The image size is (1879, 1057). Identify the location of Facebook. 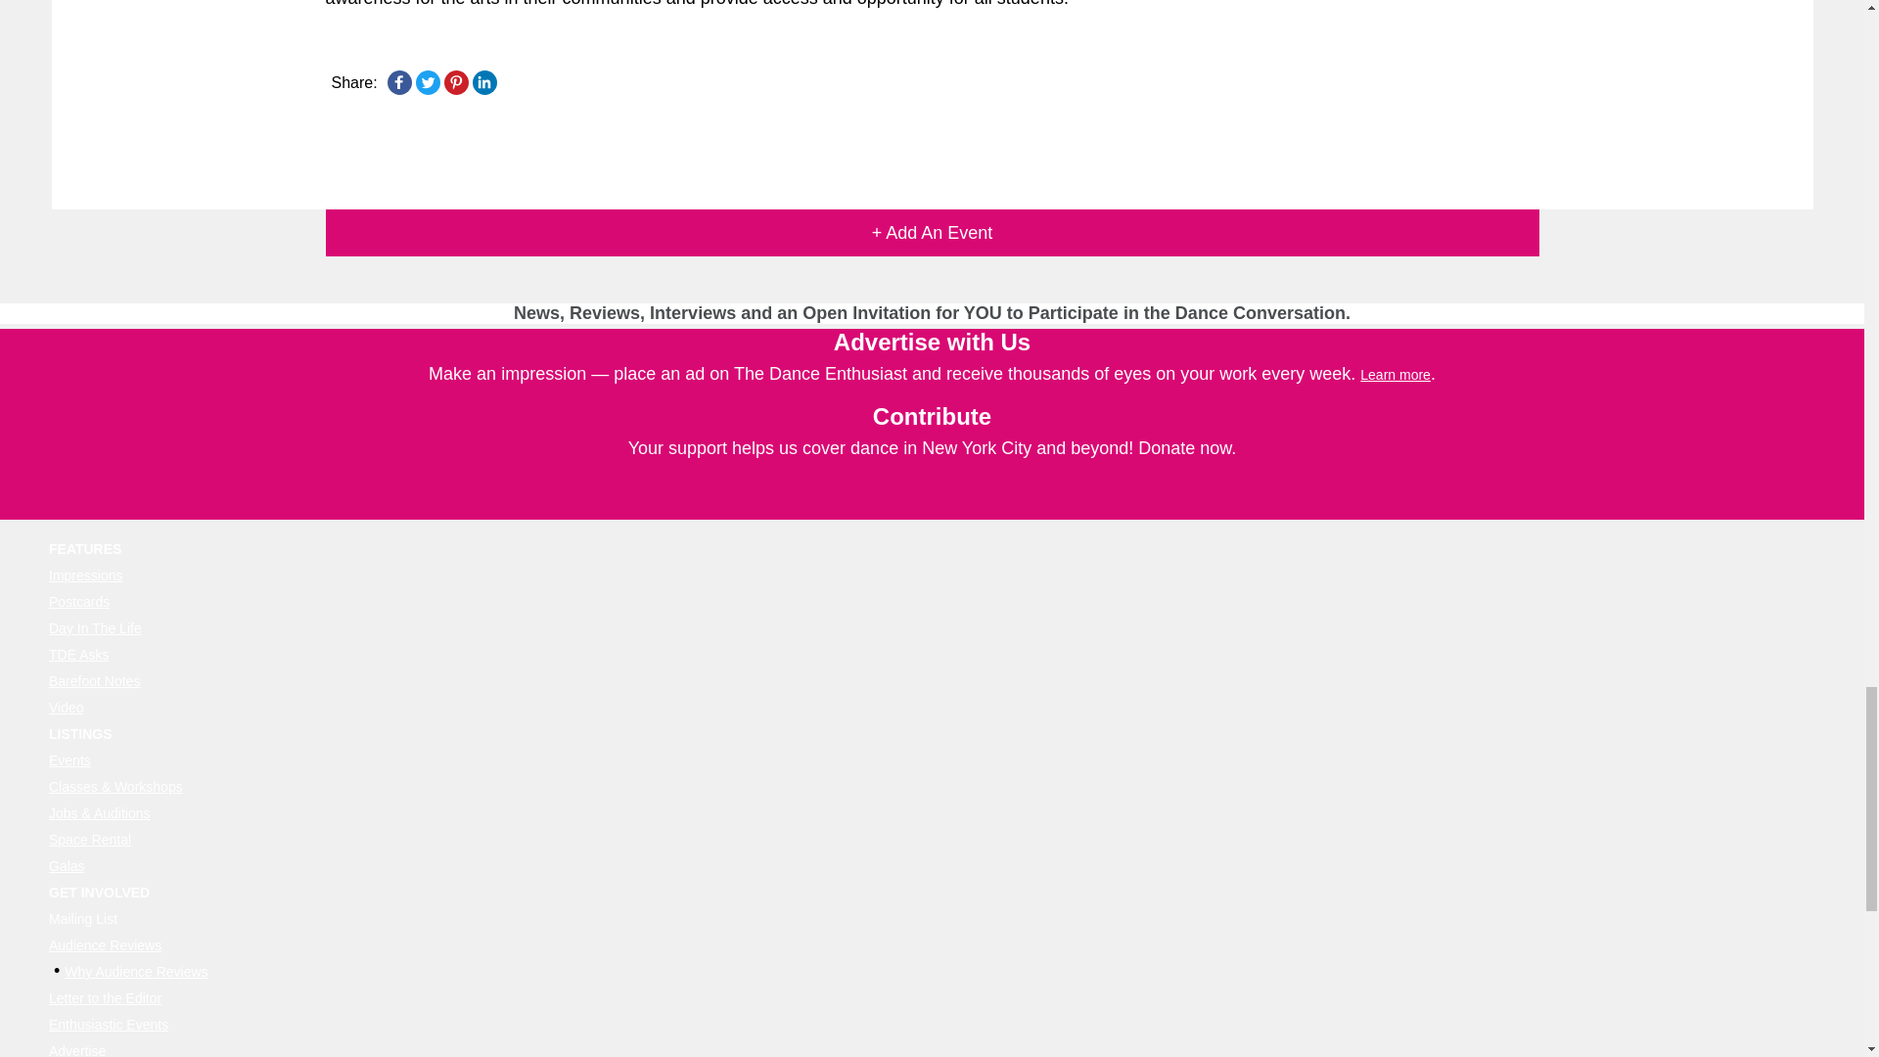
(399, 82).